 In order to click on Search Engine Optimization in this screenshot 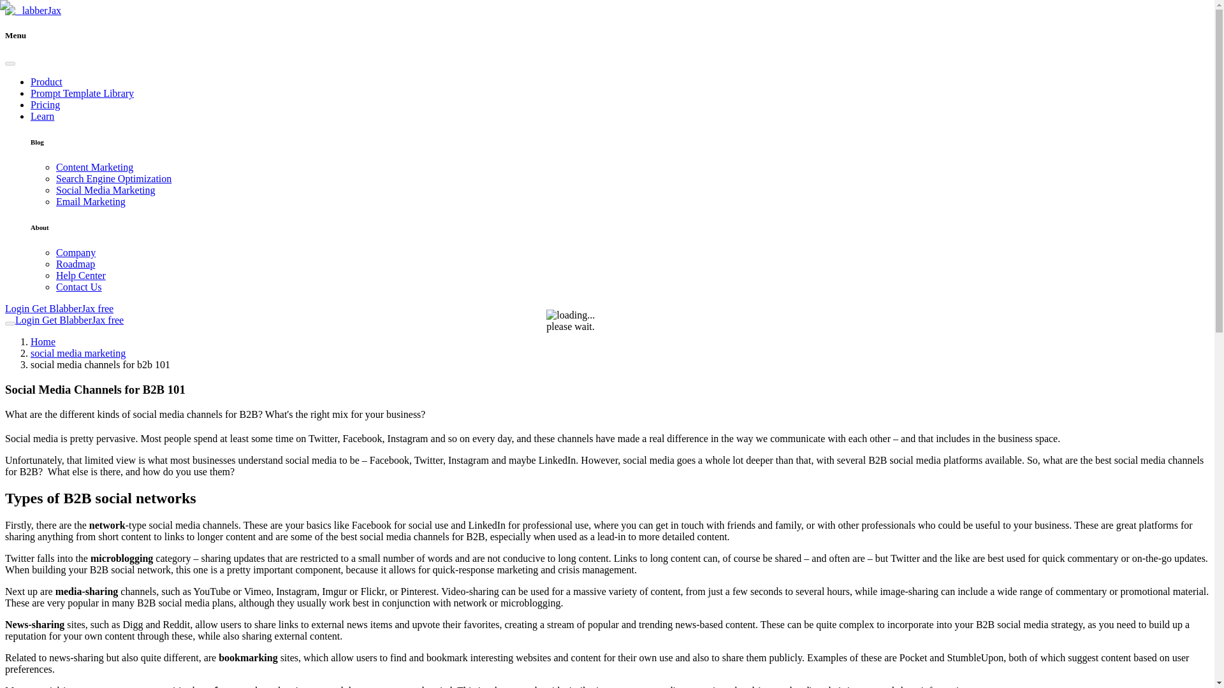, I will do `click(113, 178)`.